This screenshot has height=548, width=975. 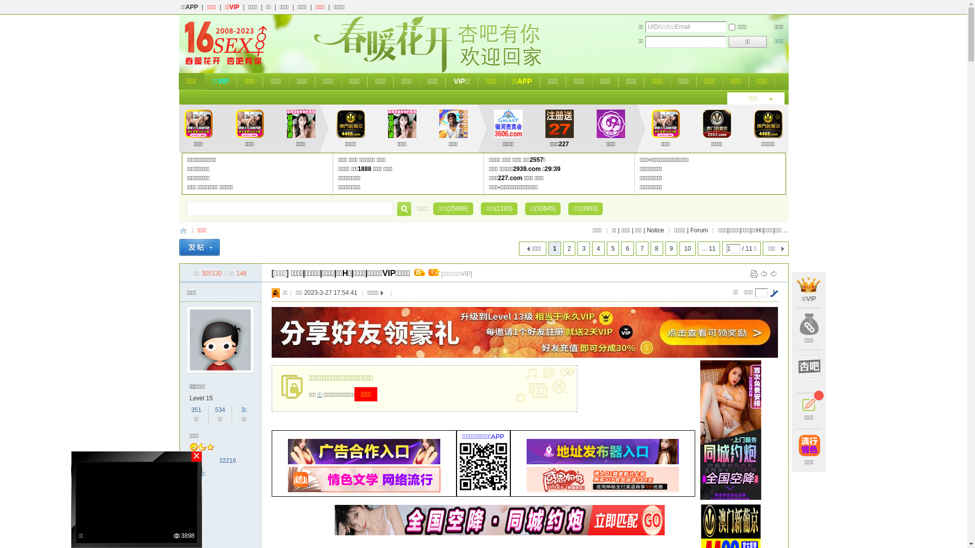 What do you see at coordinates (628, 249) in the screenshot?
I see `6` at bounding box center [628, 249].